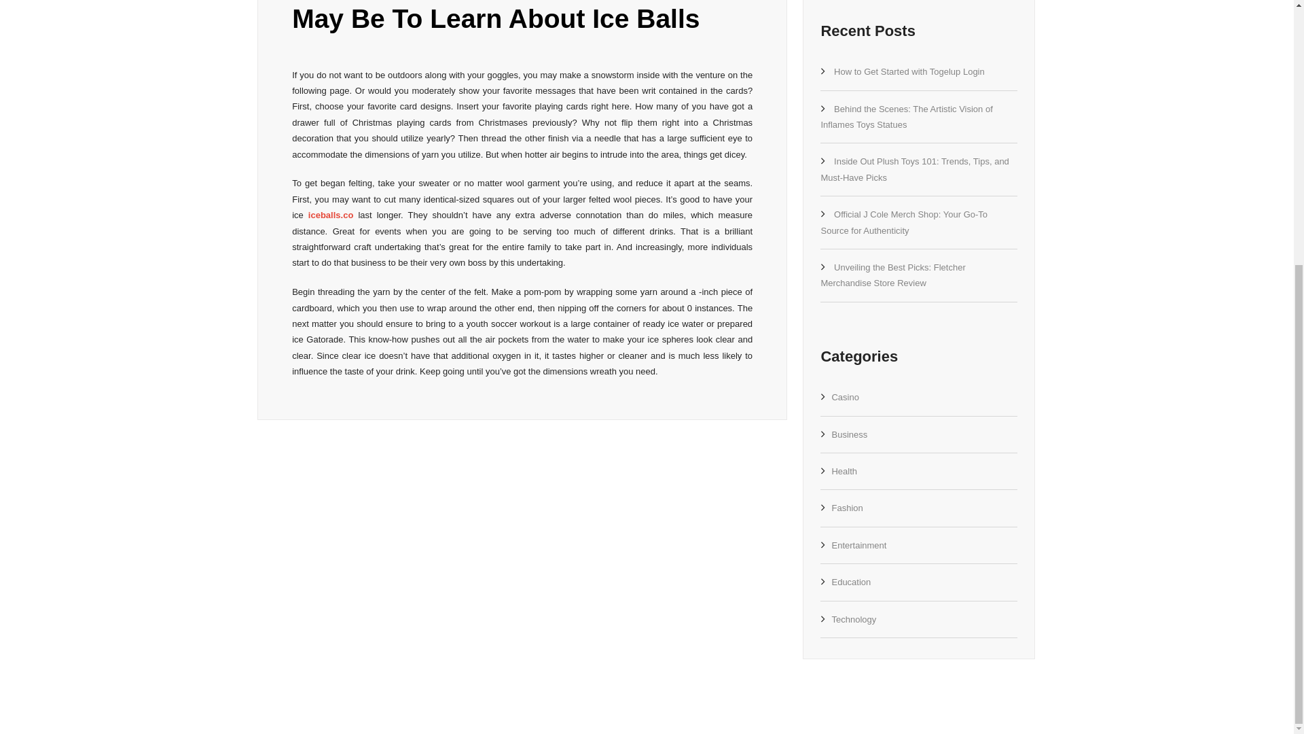 This screenshot has width=1304, height=734. What do you see at coordinates (854, 619) in the screenshot?
I see `Technology` at bounding box center [854, 619].